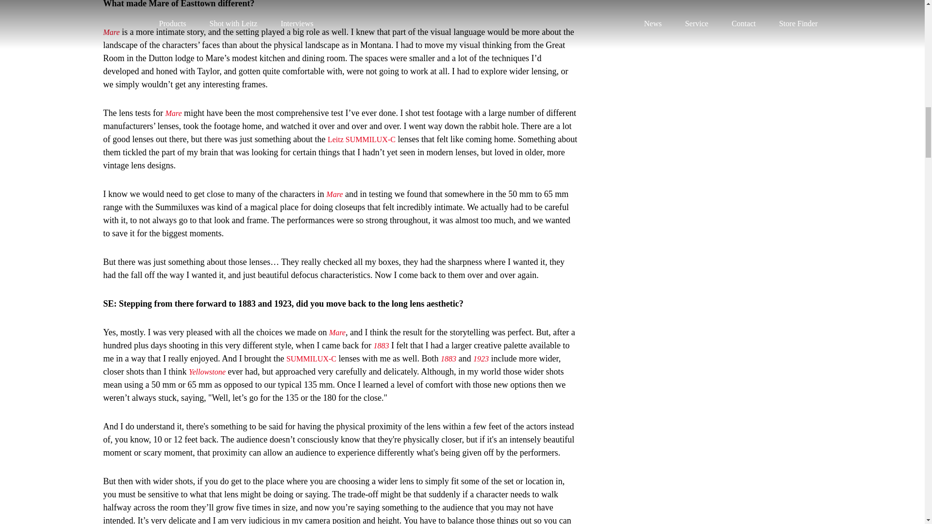 The image size is (932, 524). I want to click on 1883, so click(382, 345).